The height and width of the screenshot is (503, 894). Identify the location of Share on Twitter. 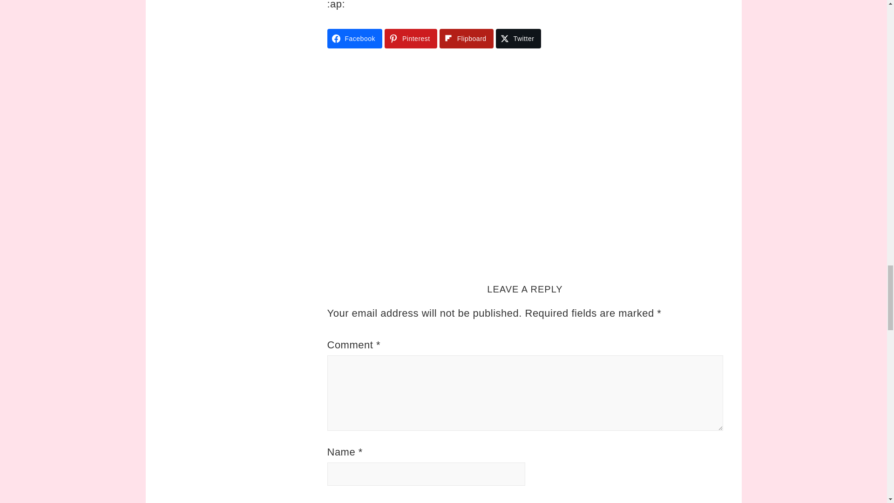
(519, 38).